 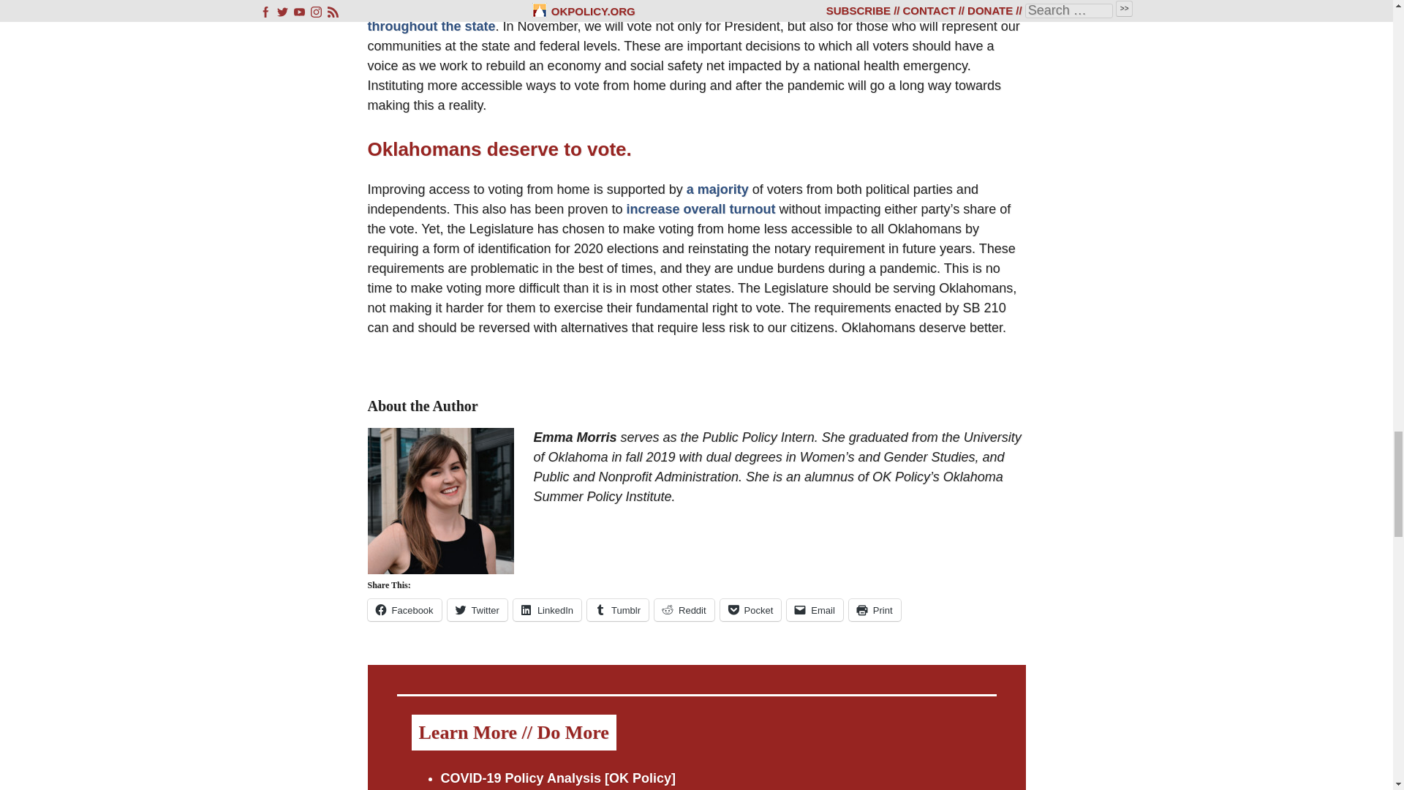 I want to click on Click to share on Pocket, so click(x=750, y=609).